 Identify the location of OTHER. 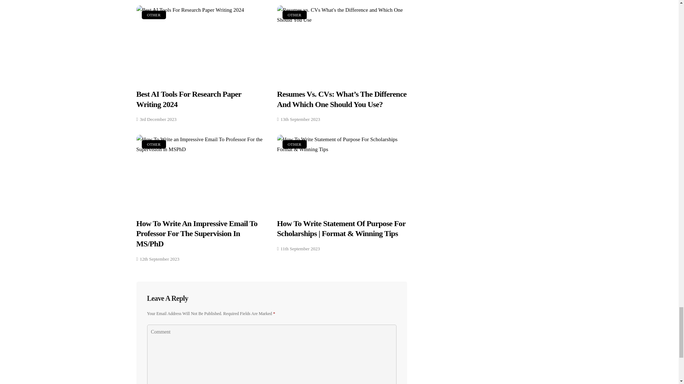
(294, 15).